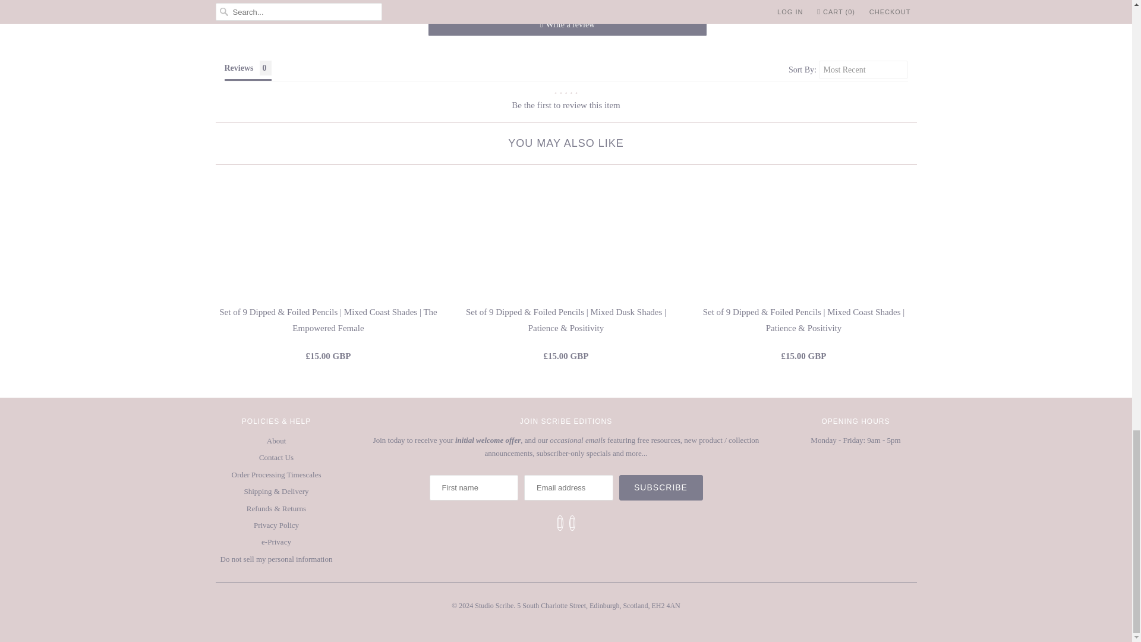 The height and width of the screenshot is (642, 1141). What do you see at coordinates (661, 487) in the screenshot?
I see `Subscribe` at bounding box center [661, 487].